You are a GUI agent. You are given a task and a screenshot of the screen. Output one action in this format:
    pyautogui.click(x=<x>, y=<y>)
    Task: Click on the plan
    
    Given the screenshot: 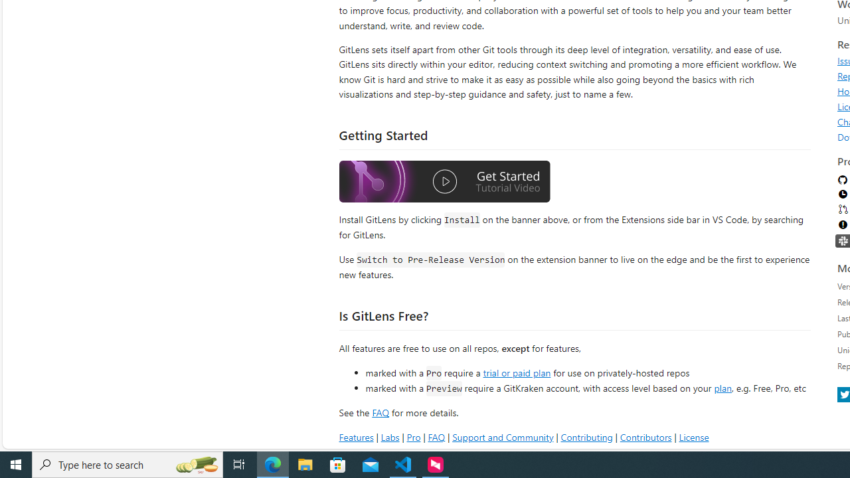 What is the action you would take?
    pyautogui.click(x=722, y=388)
    